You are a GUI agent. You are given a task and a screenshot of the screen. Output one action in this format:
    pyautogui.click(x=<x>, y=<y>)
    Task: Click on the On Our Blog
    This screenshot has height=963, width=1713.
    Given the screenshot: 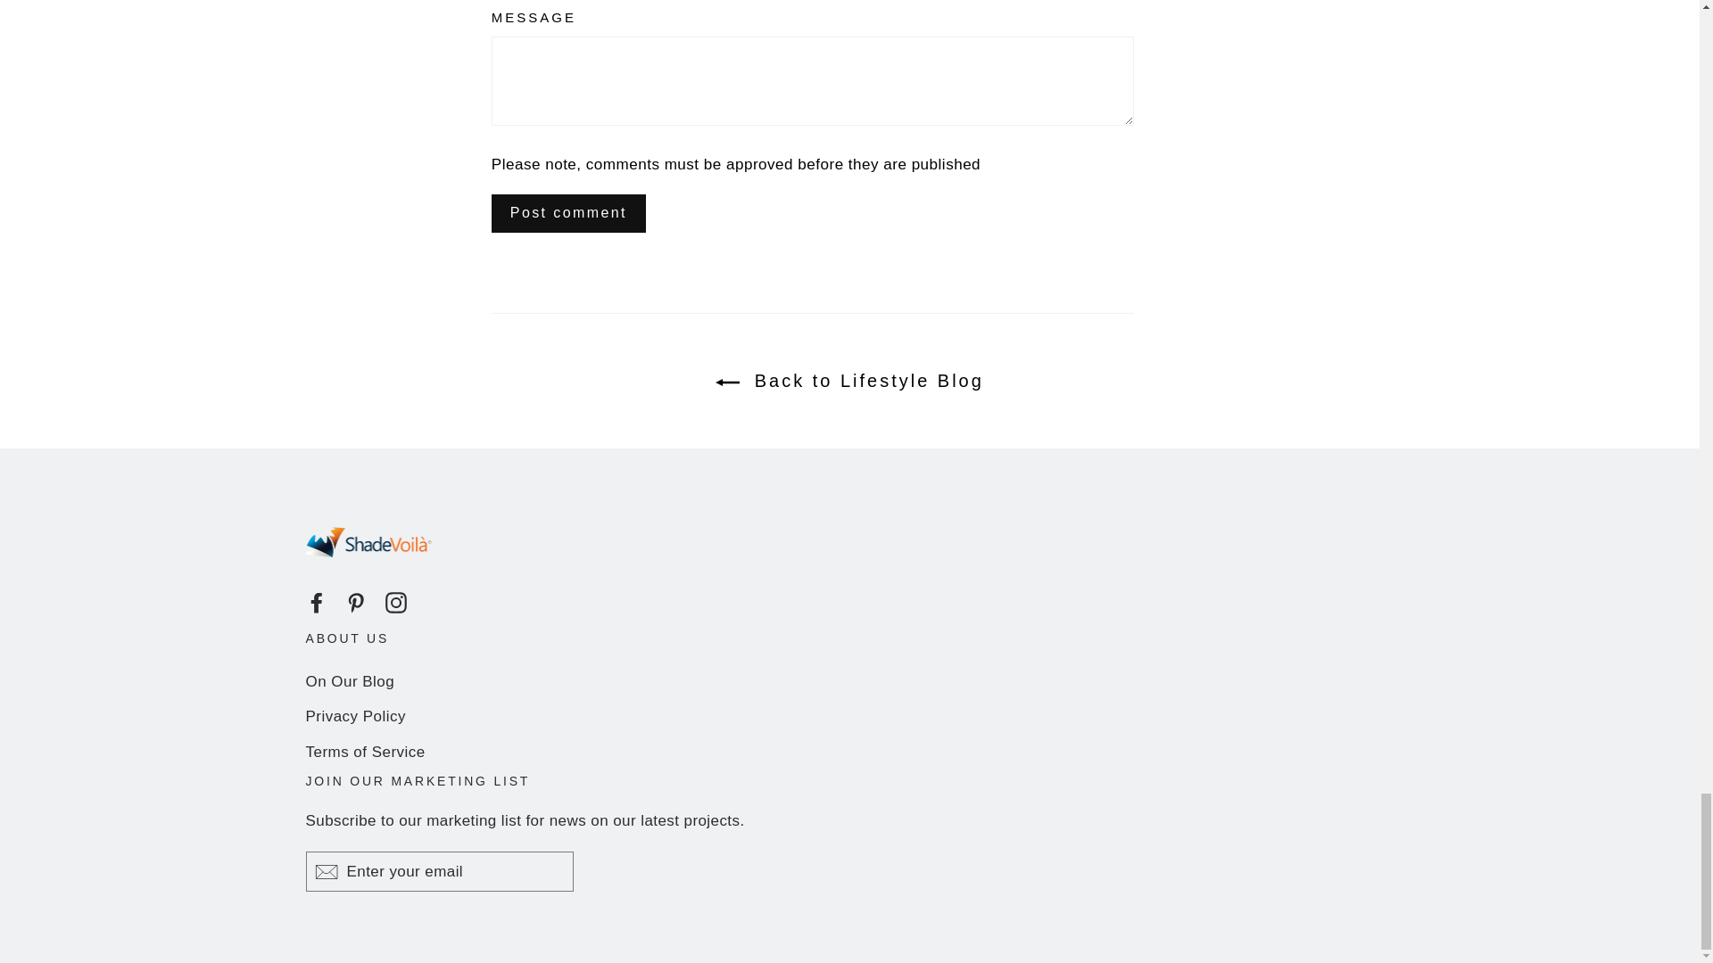 What is the action you would take?
    pyautogui.click(x=849, y=681)
    